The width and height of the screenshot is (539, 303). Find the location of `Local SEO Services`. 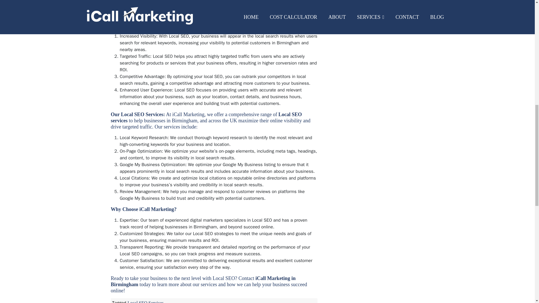

Local SEO Services is located at coordinates (145, 302).